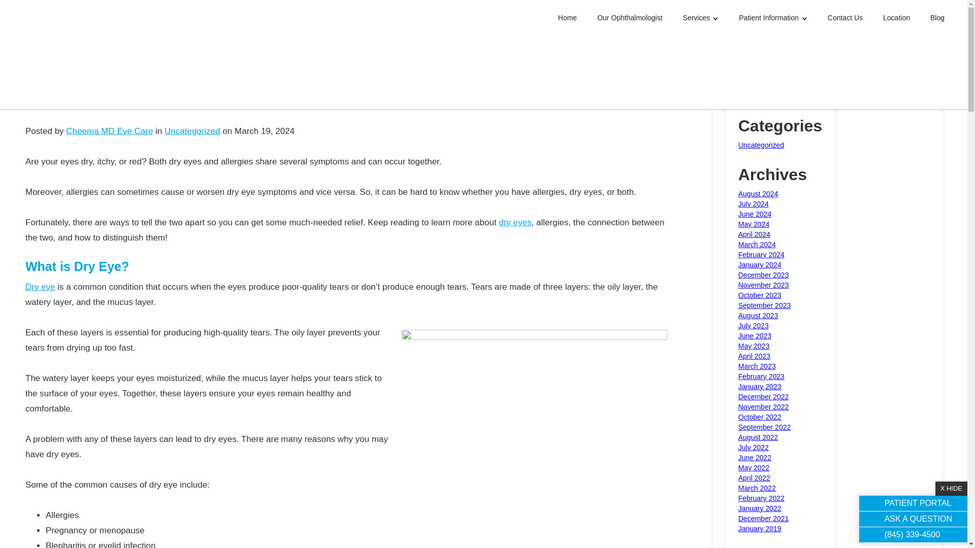 This screenshot has height=548, width=975. What do you see at coordinates (761, 145) in the screenshot?
I see `Uncategorized` at bounding box center [761, 145].